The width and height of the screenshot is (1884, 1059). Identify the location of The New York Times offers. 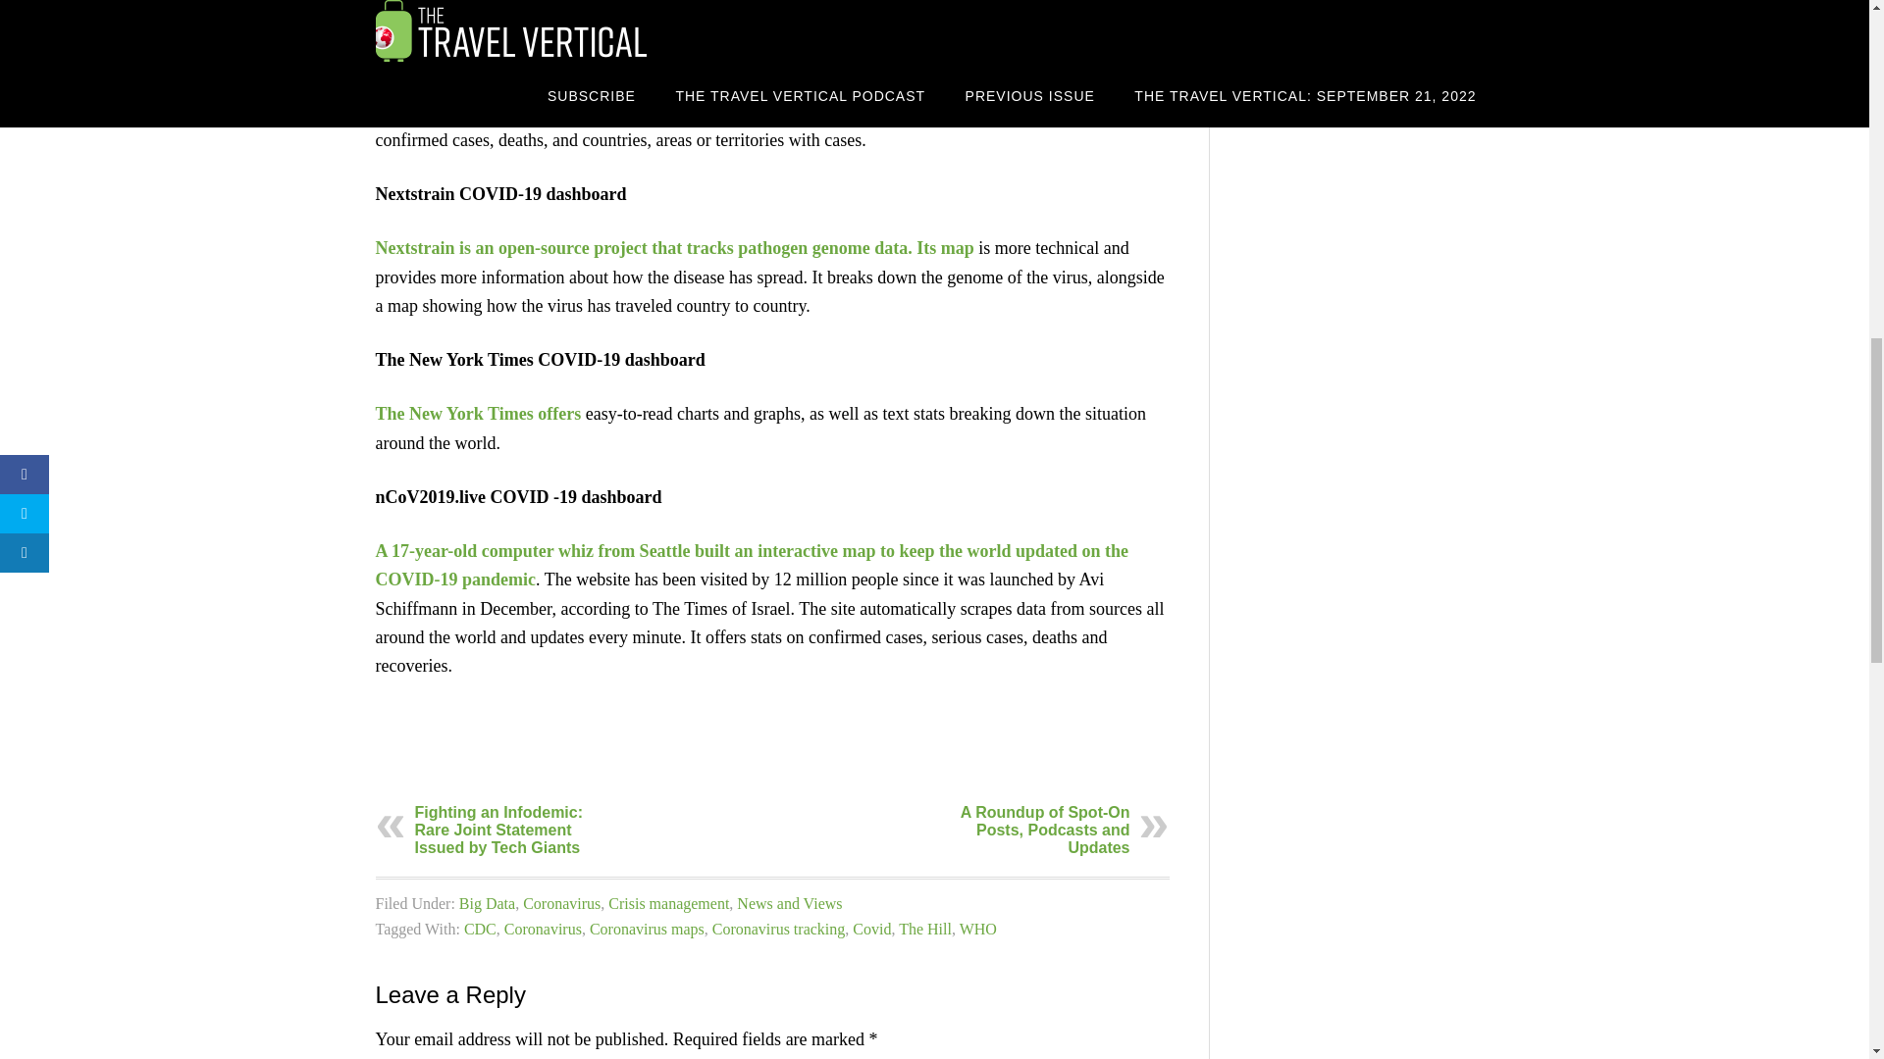
(477, 414).